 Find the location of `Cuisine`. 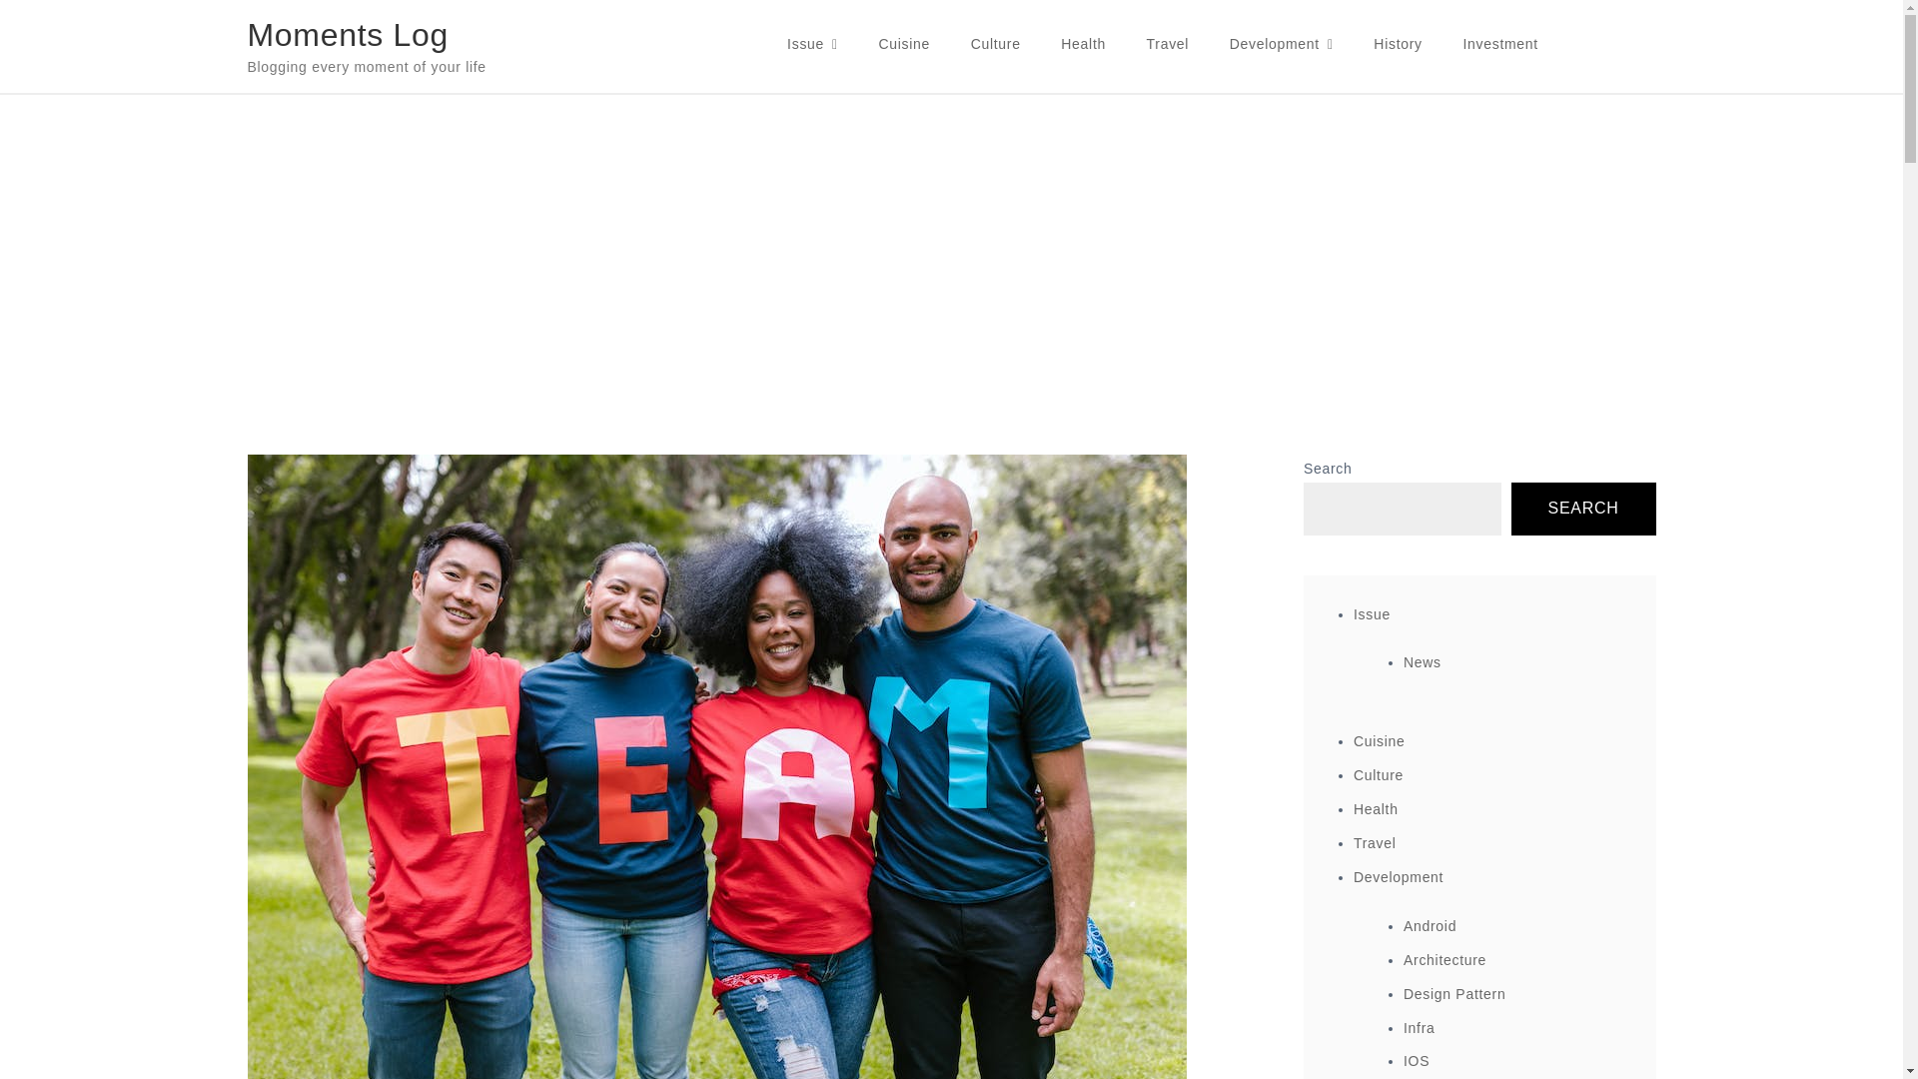

Cuisine is located at coordinates (903, 44).